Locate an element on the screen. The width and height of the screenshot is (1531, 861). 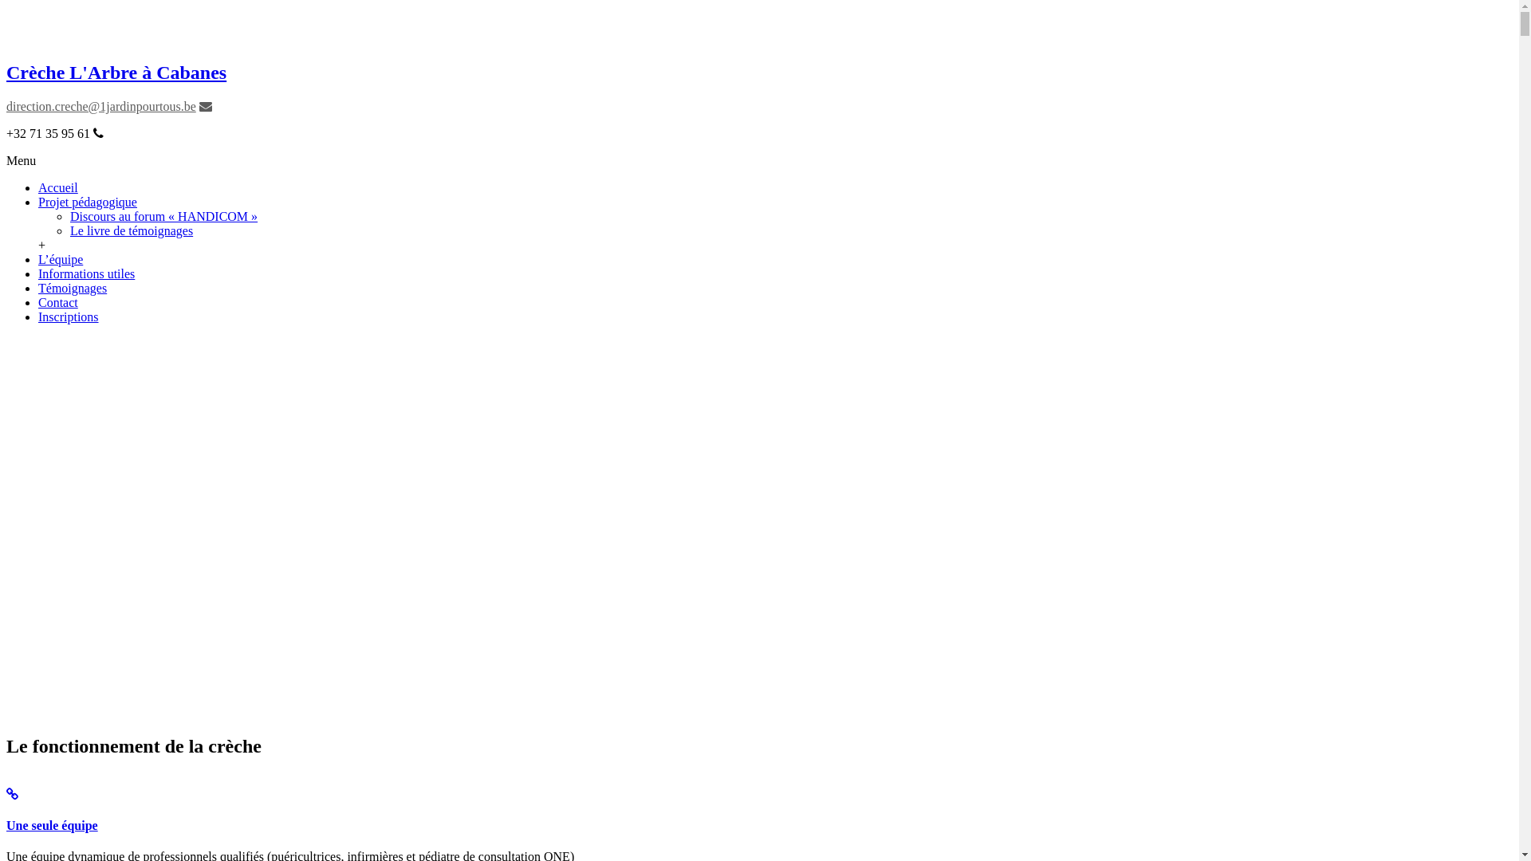
Contact is located at coordinates (58, 303).